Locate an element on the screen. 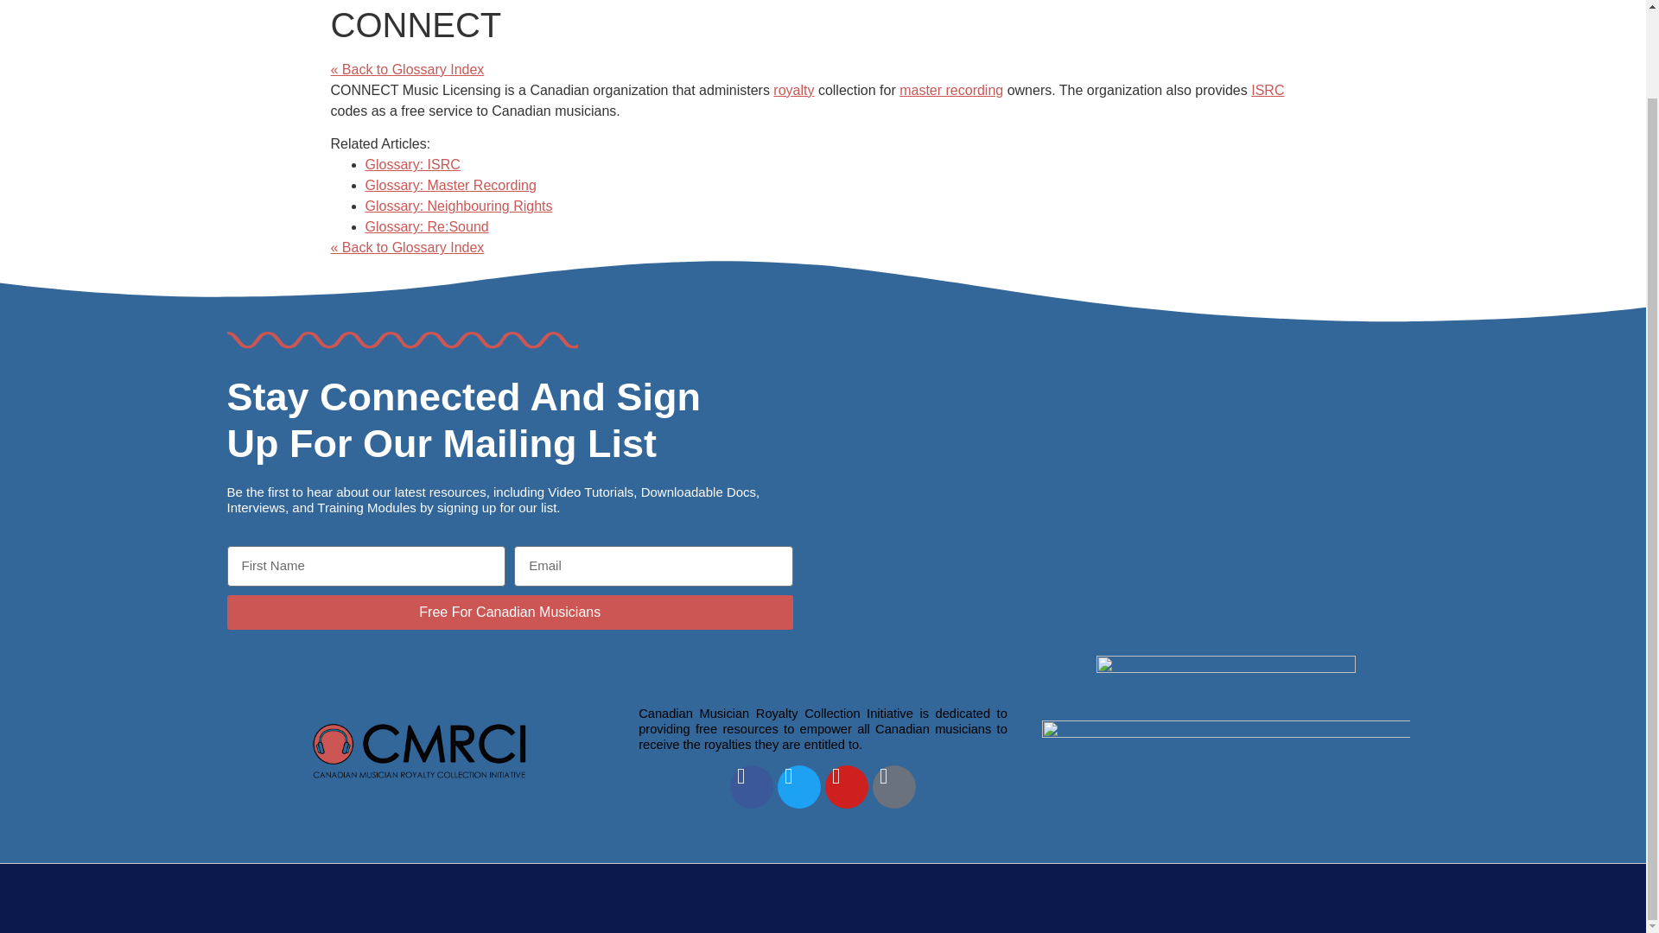  Free For Canadian Musicians is located at coordinates (509, 612).